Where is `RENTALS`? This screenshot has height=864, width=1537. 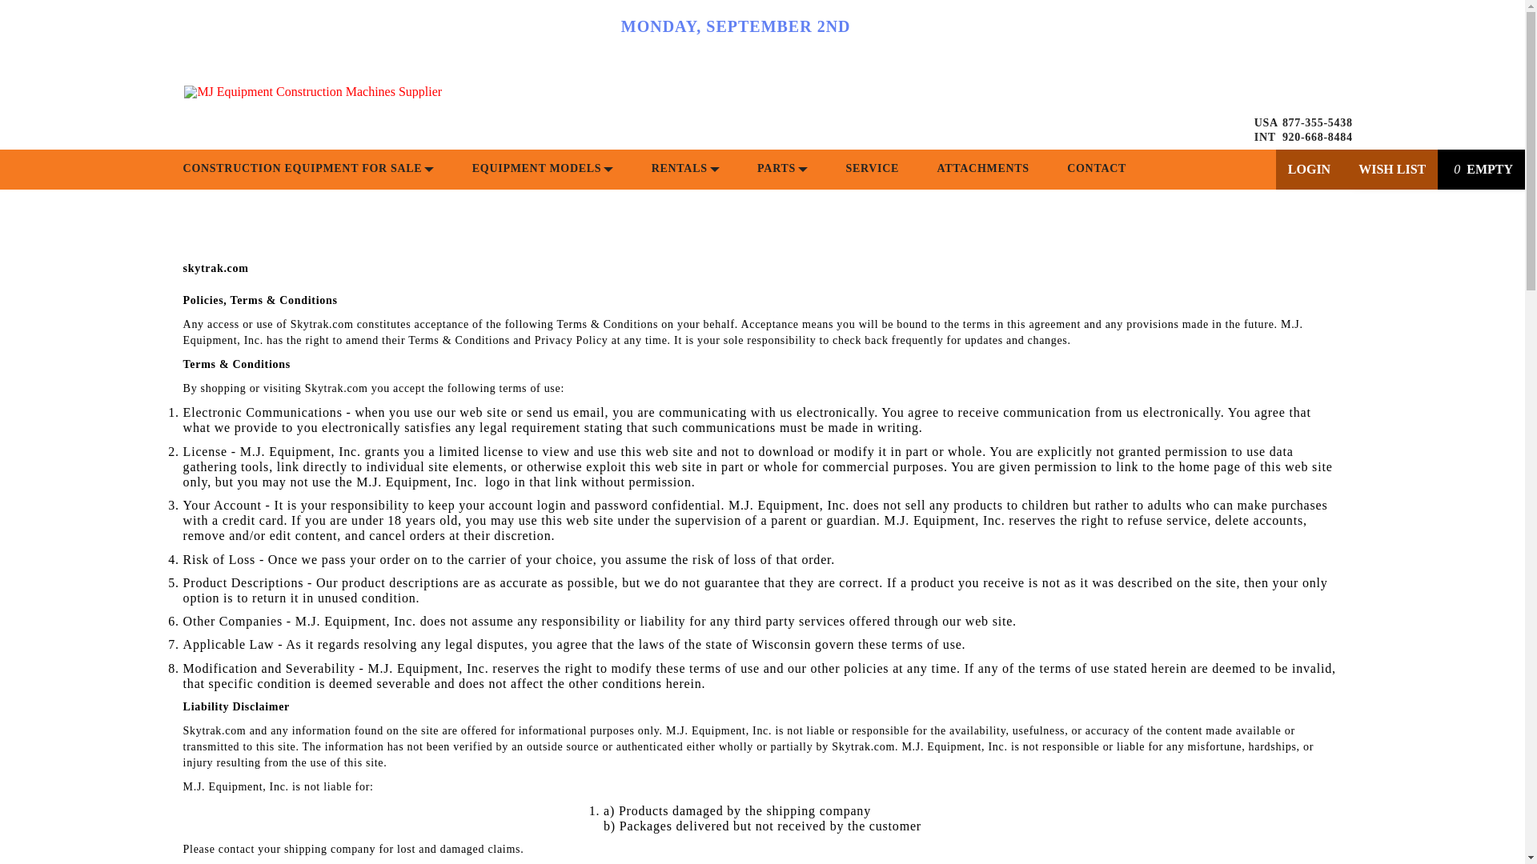
RENTALS is located at coordinates (685, 169).